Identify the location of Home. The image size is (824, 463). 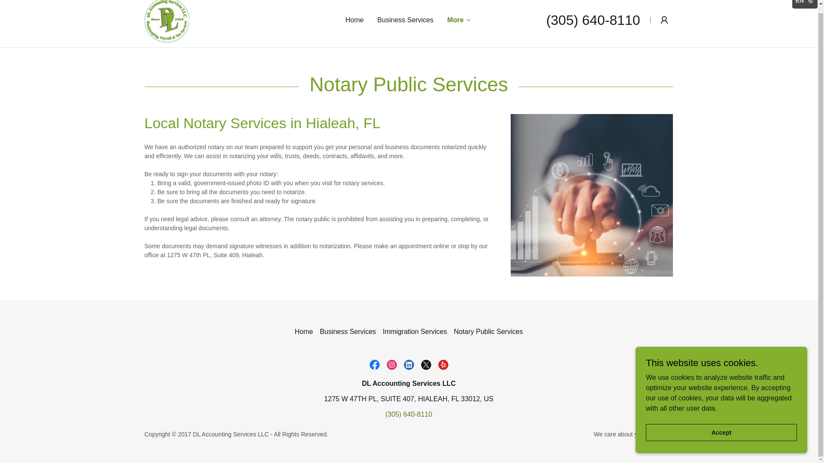
(304, 332).